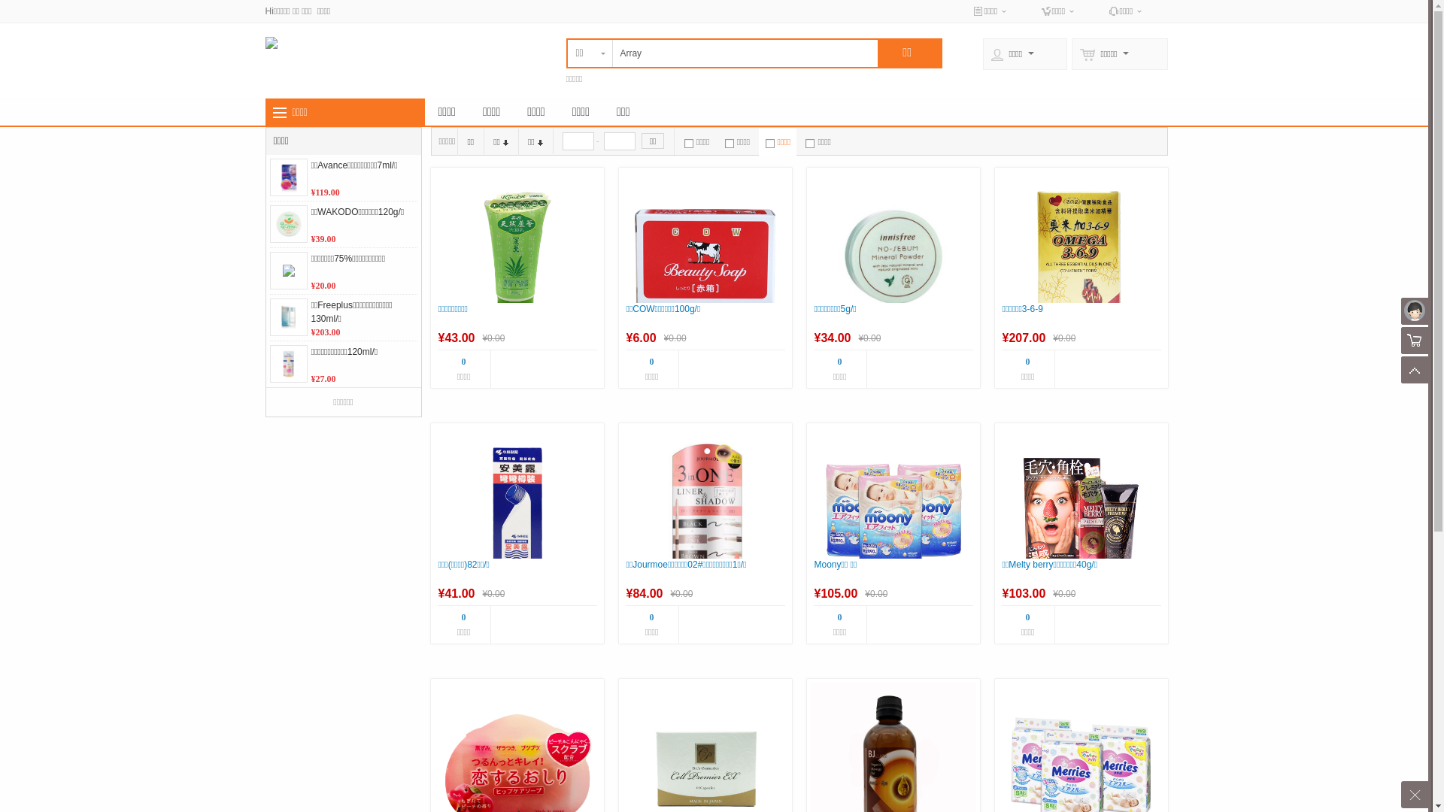  I want to click on 0, so click(652, 617).